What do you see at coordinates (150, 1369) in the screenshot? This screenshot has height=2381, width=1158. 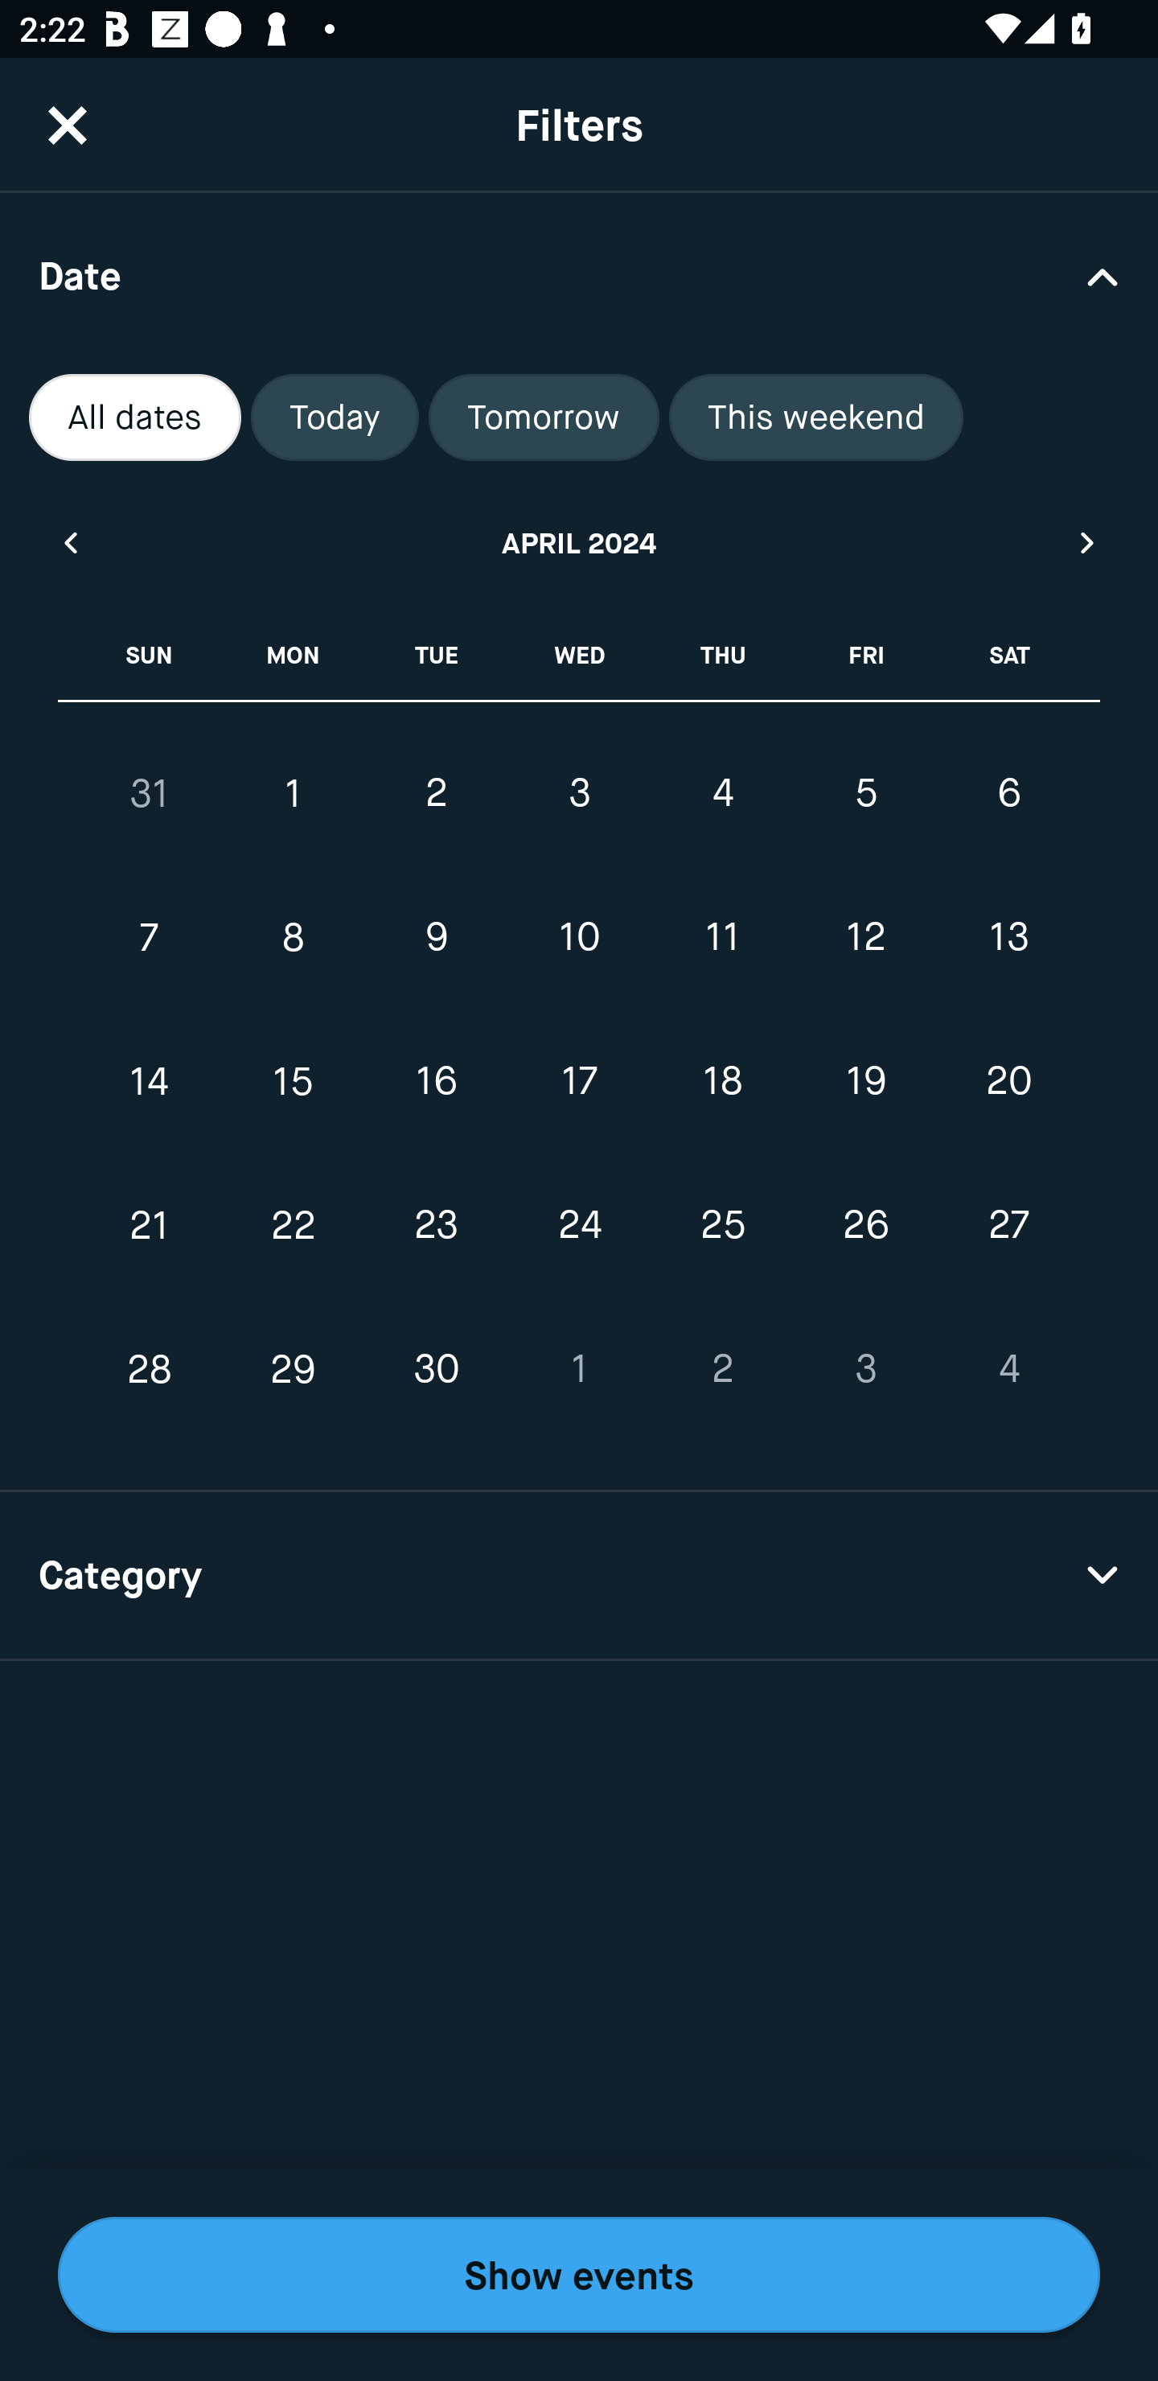 I see `28` at bounding box center [150, 1369].